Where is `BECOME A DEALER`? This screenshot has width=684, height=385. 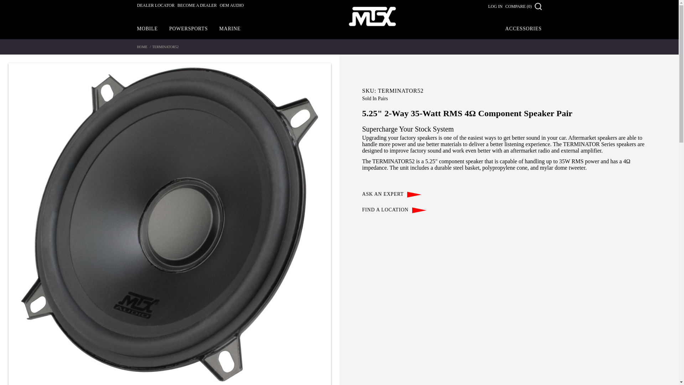
BECOME A DEALER is located at coordinates (197, 7).